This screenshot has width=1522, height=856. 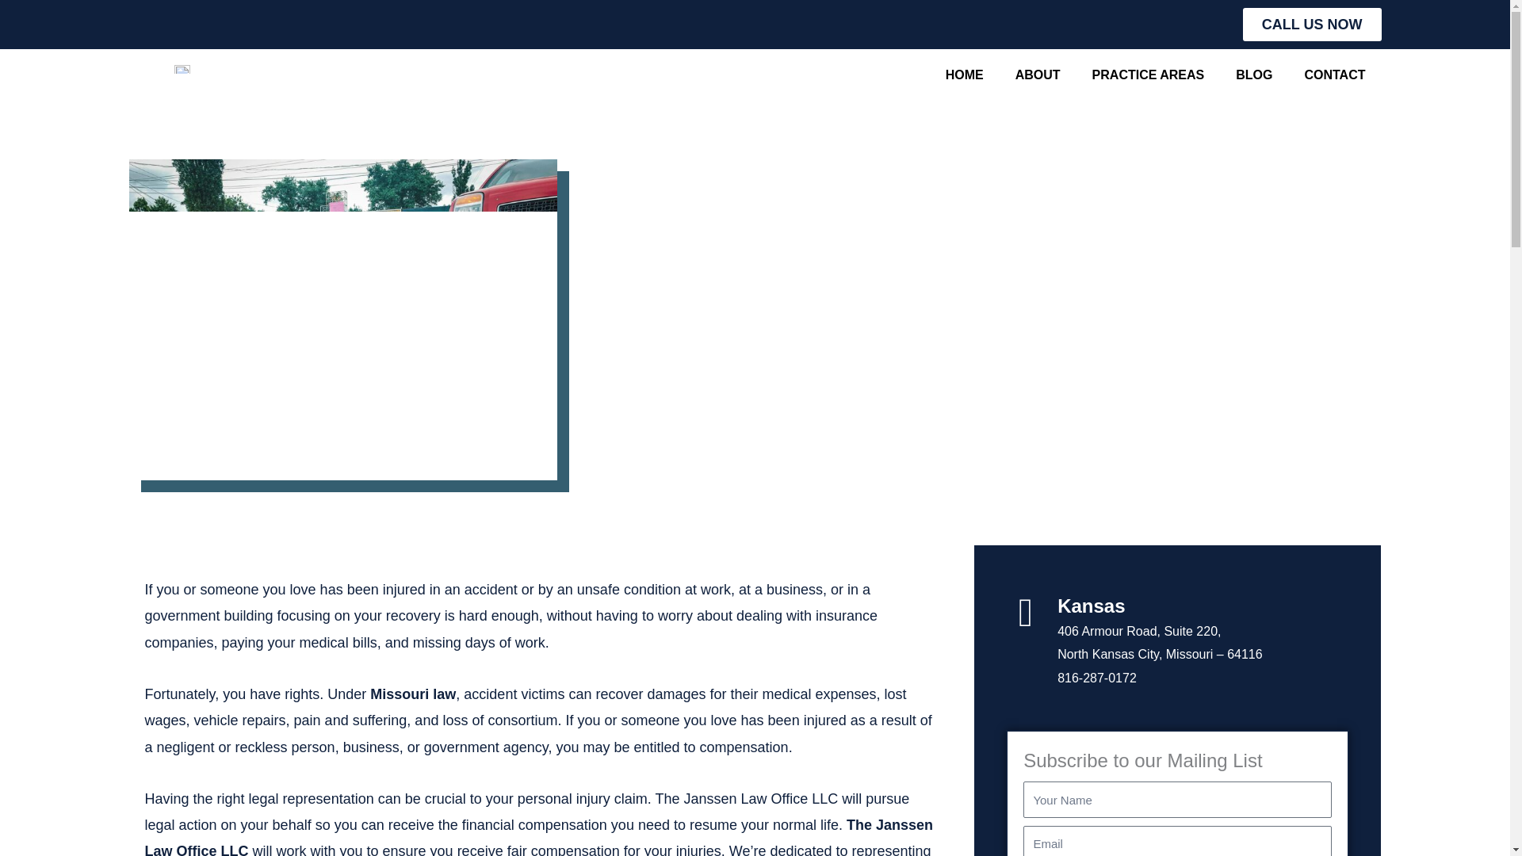 What do you see at coordinates (1313, 24) in the screenshot?
I see `CALL US NOW` at bounding box center [1313, 24].